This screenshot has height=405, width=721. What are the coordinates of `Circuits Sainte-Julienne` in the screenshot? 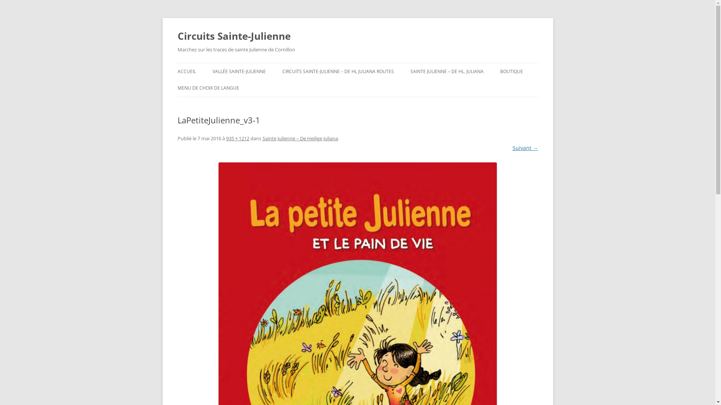 It's located at (234, 36).